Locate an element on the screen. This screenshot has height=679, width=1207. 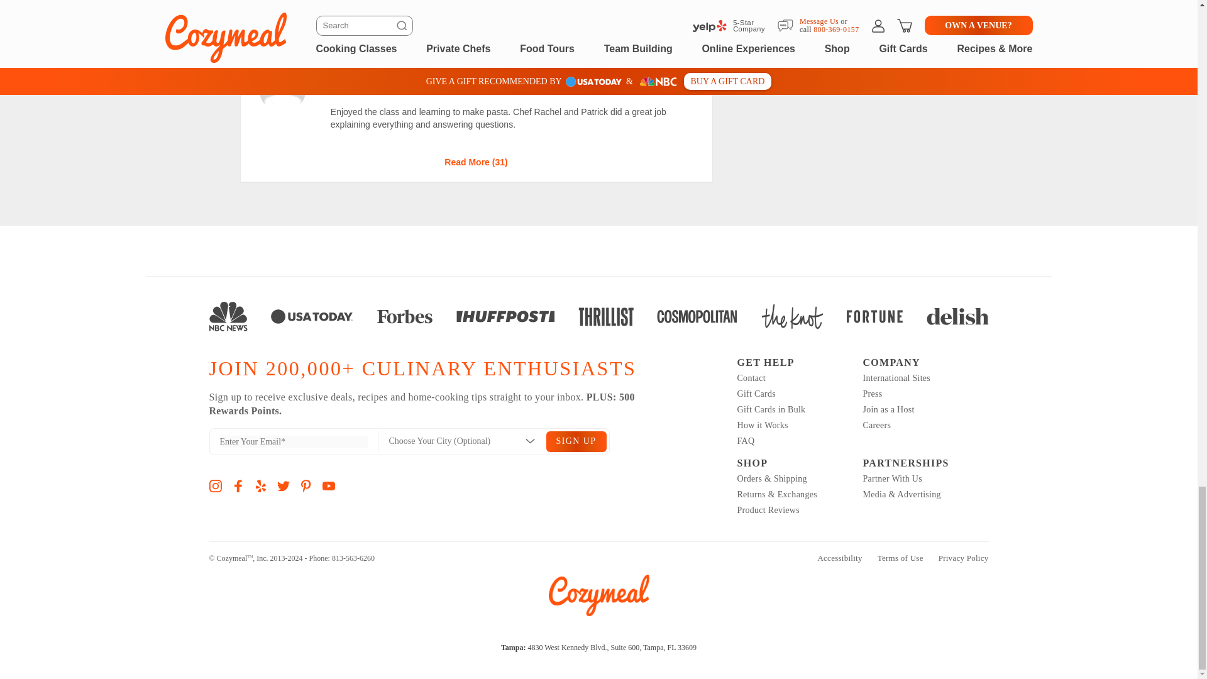
Facebook is located at coordinates (238, 487).